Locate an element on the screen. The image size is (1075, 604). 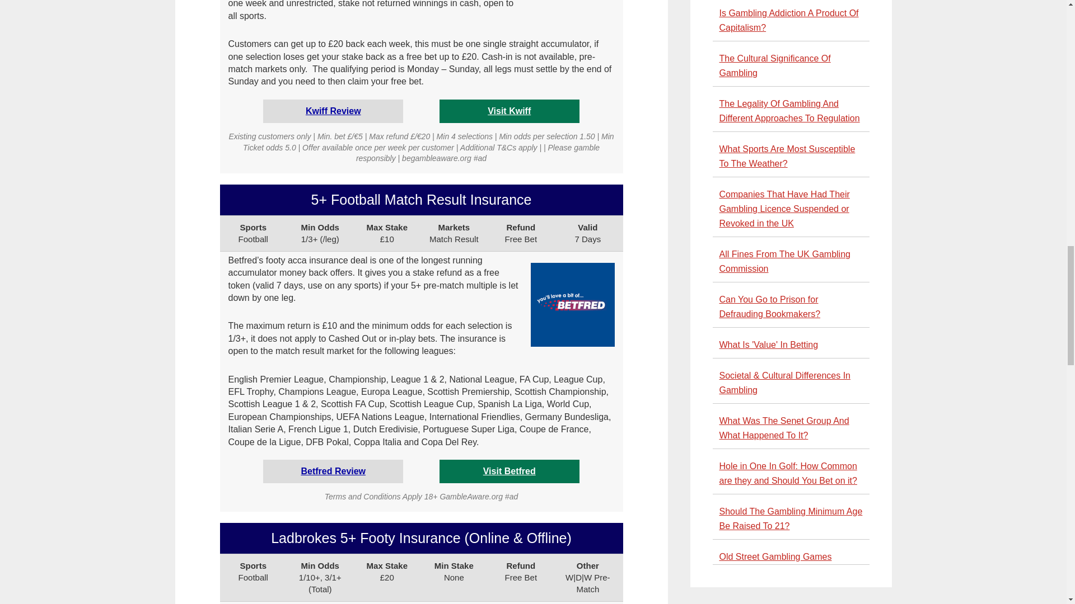
Visit Betfred is located at coordinates (509, 471).